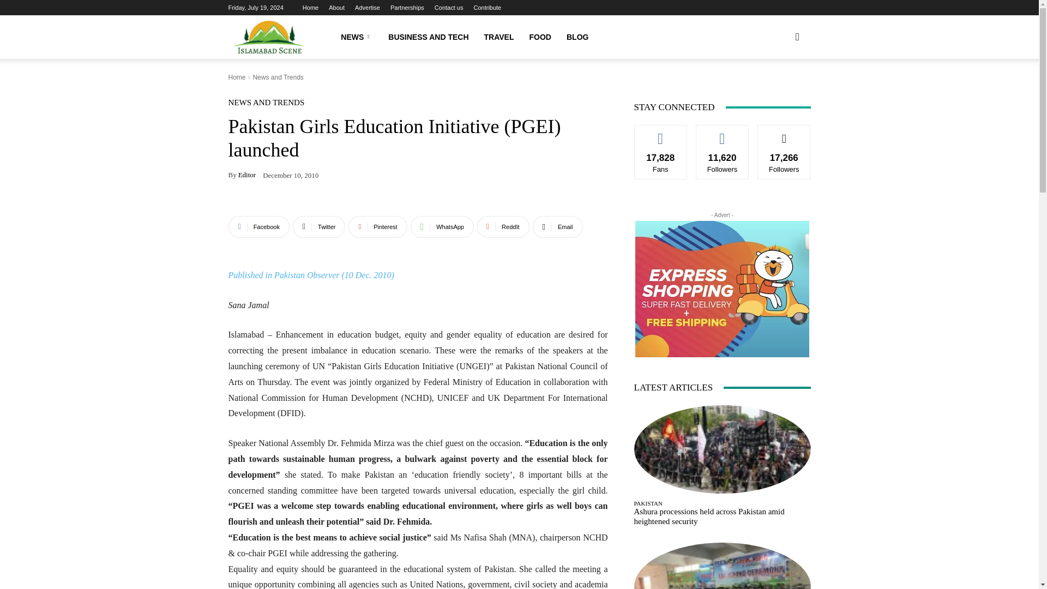 This screenshot has width=1047, height=589. What do you see at coordinates (266, 103) in the screenshot?
I see `NEWS AND TRENDS` at bounding box center [266, 103].